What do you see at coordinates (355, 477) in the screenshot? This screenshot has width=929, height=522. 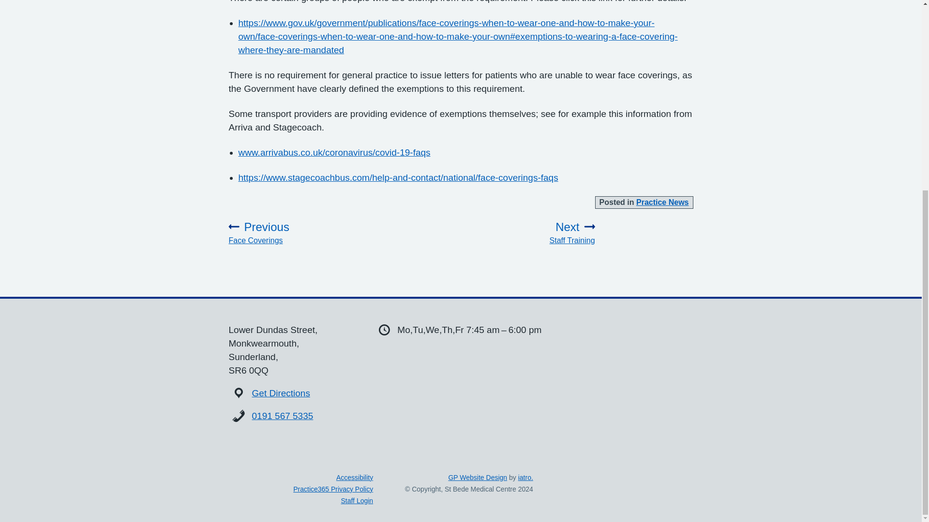 I see `iatro.` at bounding box center [355, 477].